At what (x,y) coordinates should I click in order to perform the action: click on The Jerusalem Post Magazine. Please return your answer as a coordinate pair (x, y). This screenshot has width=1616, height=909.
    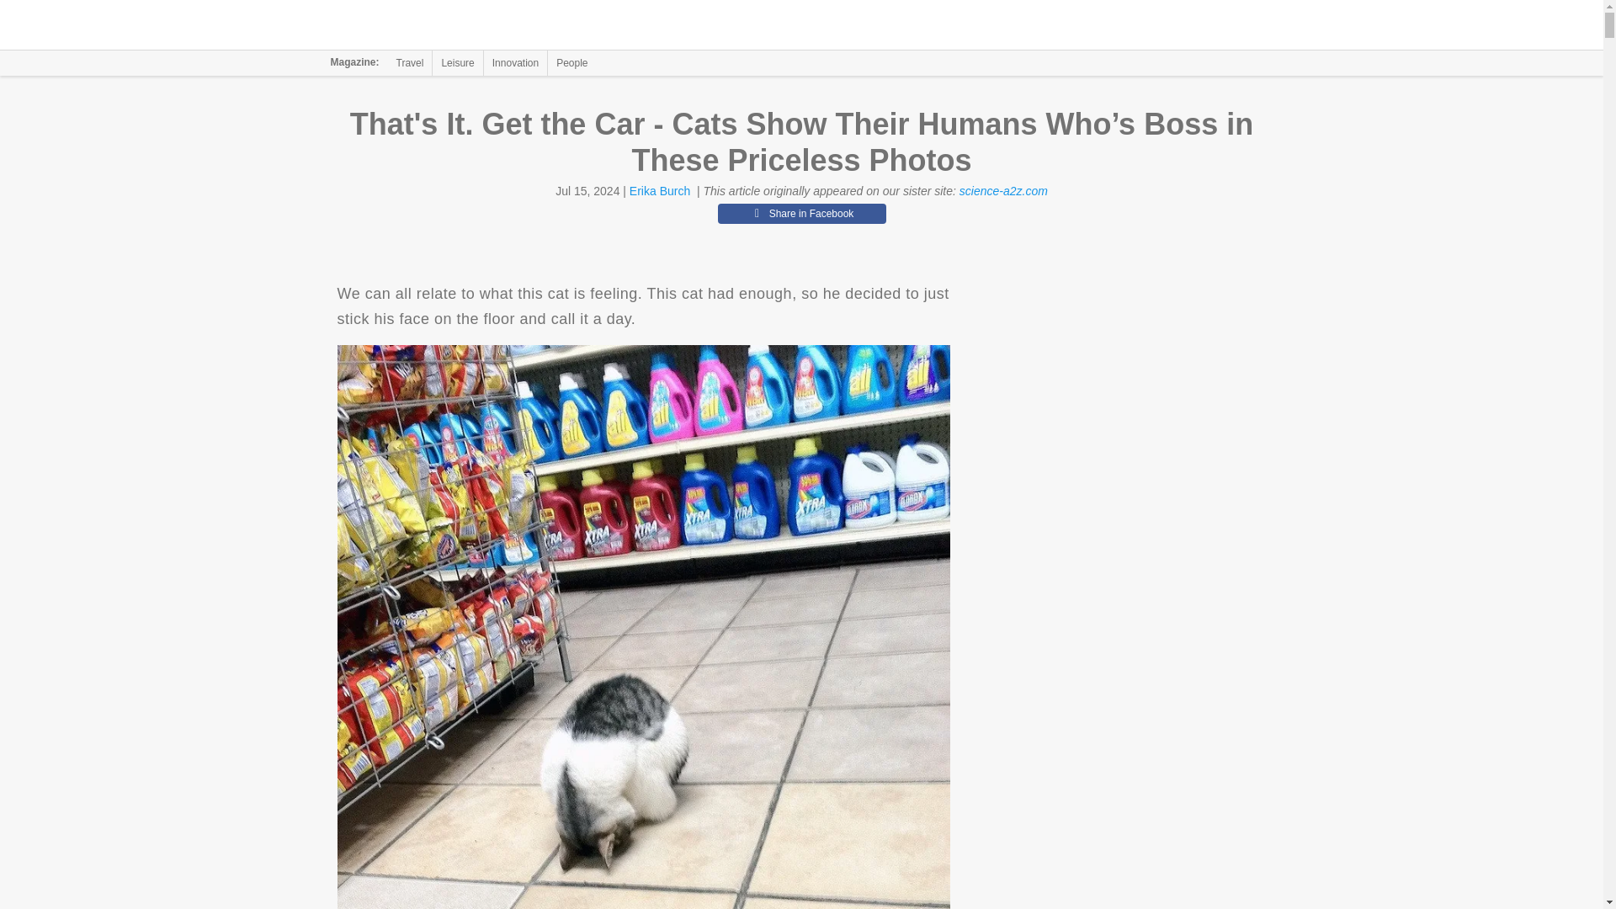
    Looking at the image, I should click on (434, 25).